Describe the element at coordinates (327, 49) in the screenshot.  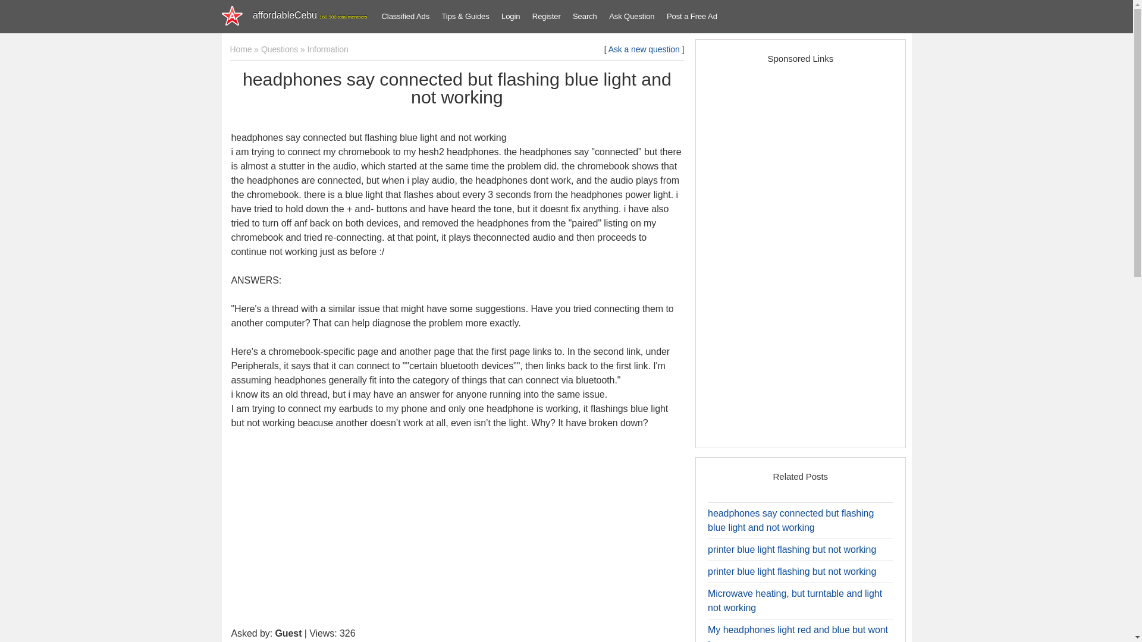
I see `Information` at that location.